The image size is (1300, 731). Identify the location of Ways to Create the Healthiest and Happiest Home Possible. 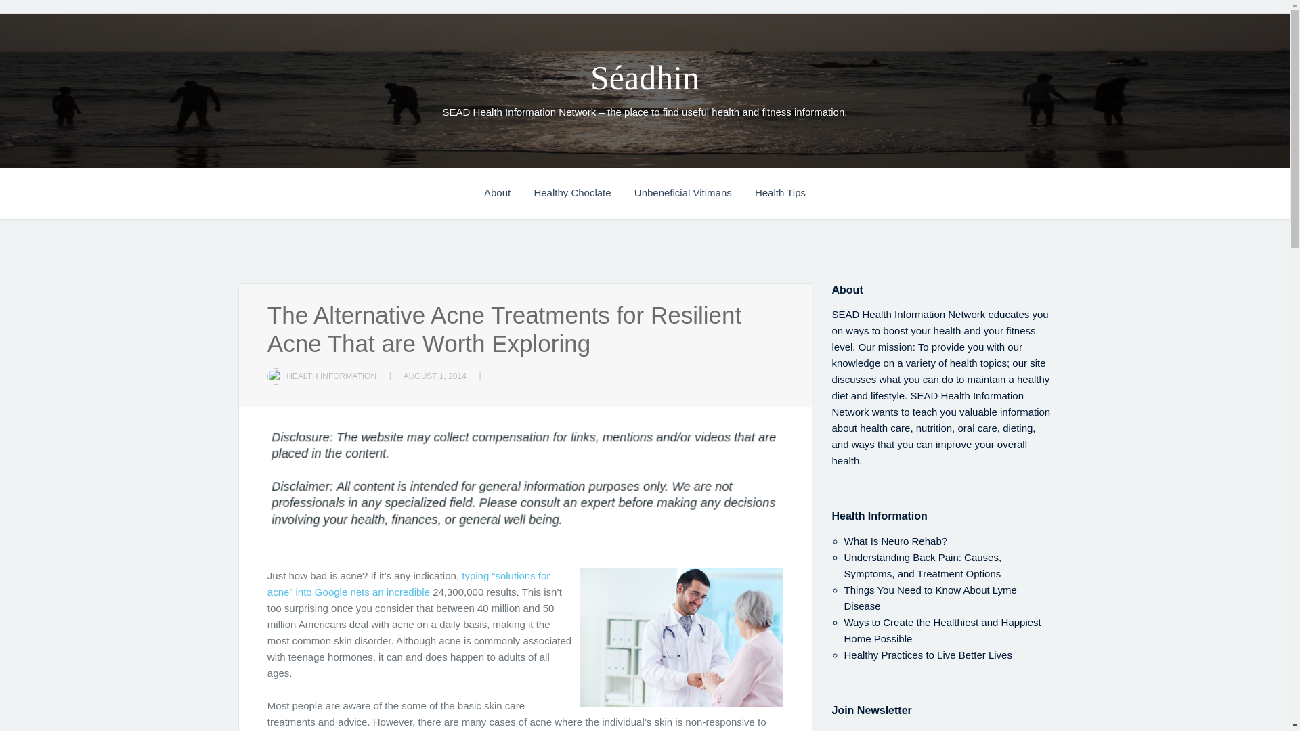
(942, 630).